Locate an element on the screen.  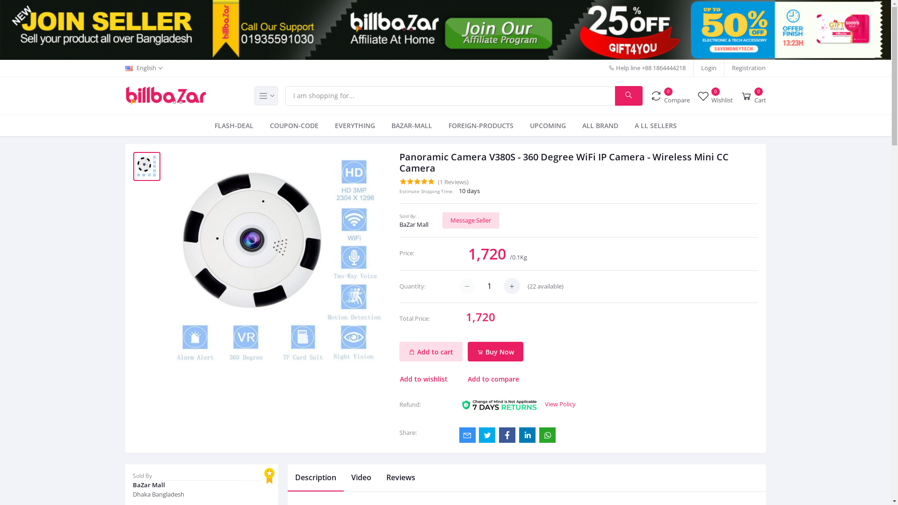
Login is located at coordinates (709, 68).